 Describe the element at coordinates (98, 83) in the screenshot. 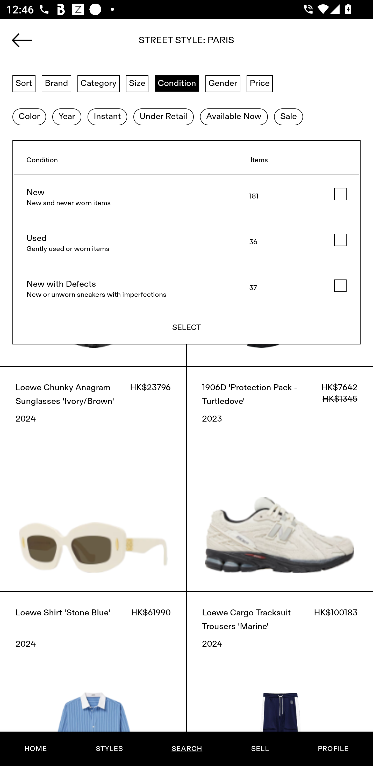

I see `Category` at that location.